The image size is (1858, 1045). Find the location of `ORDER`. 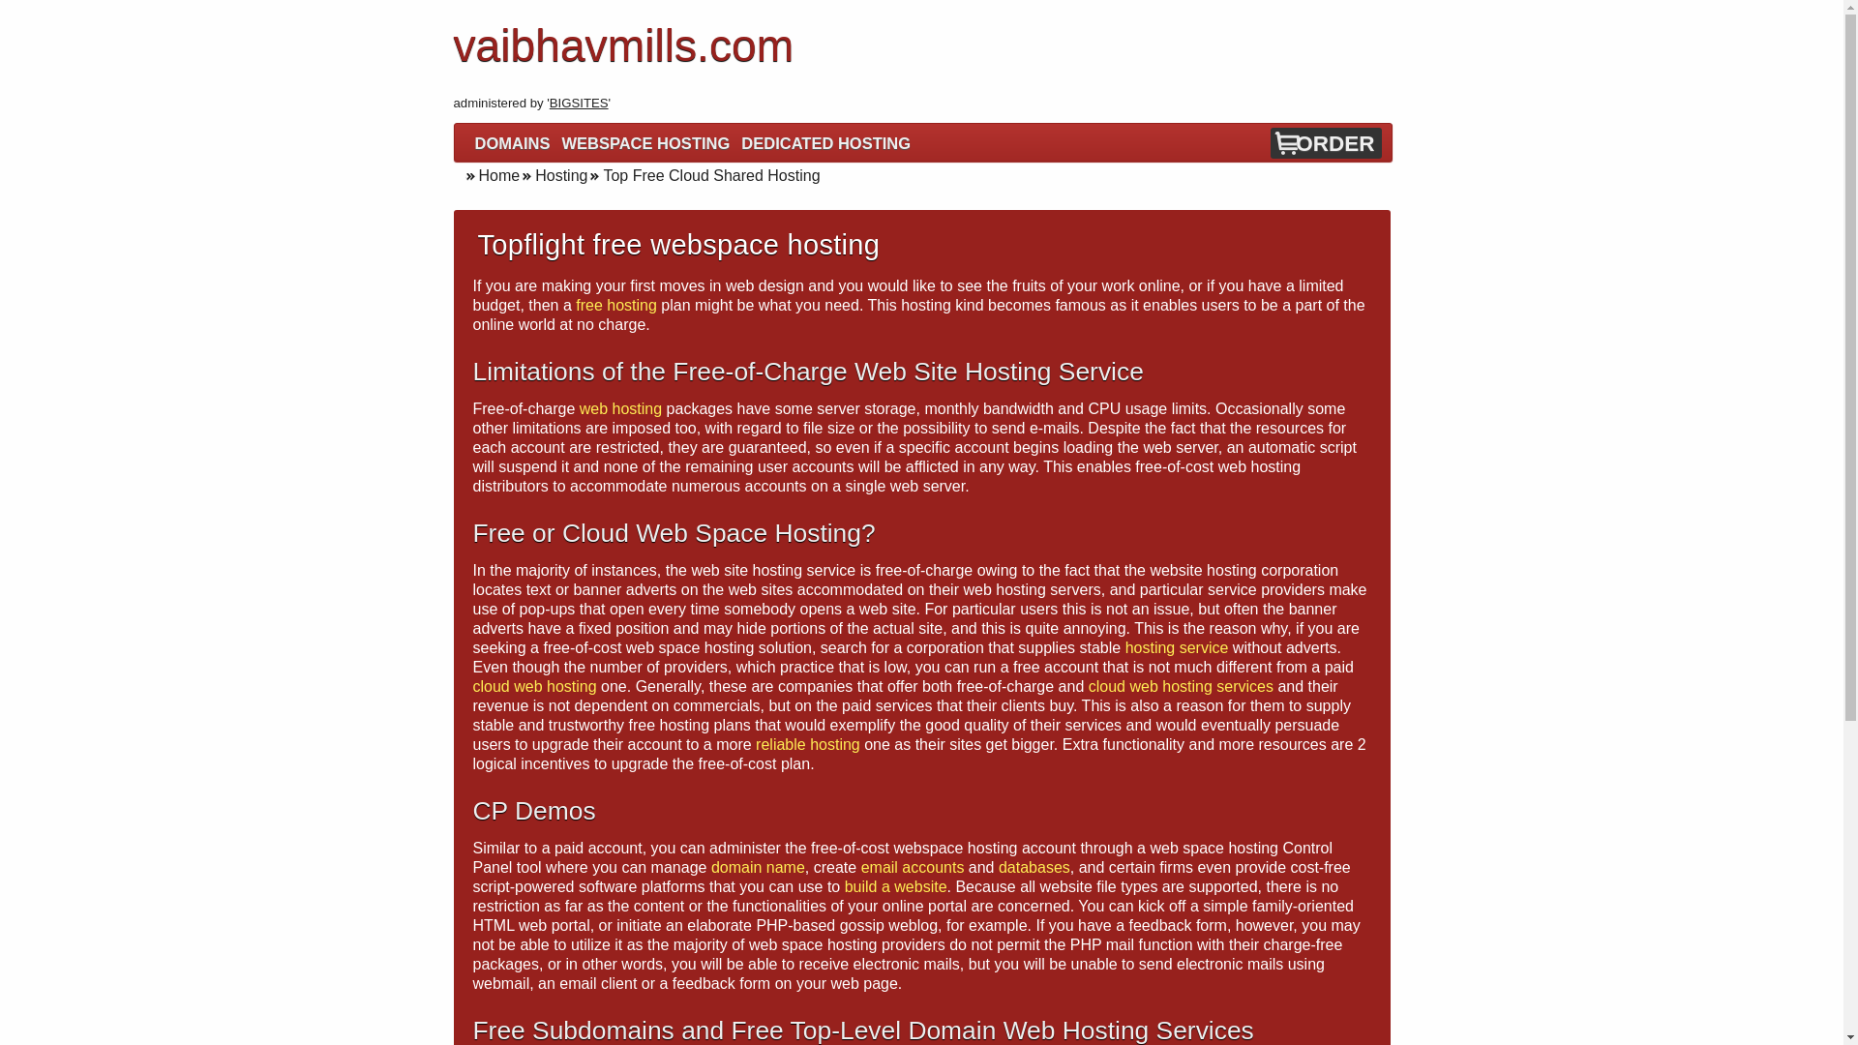

ORDER is located at coordinates (1334, 143).